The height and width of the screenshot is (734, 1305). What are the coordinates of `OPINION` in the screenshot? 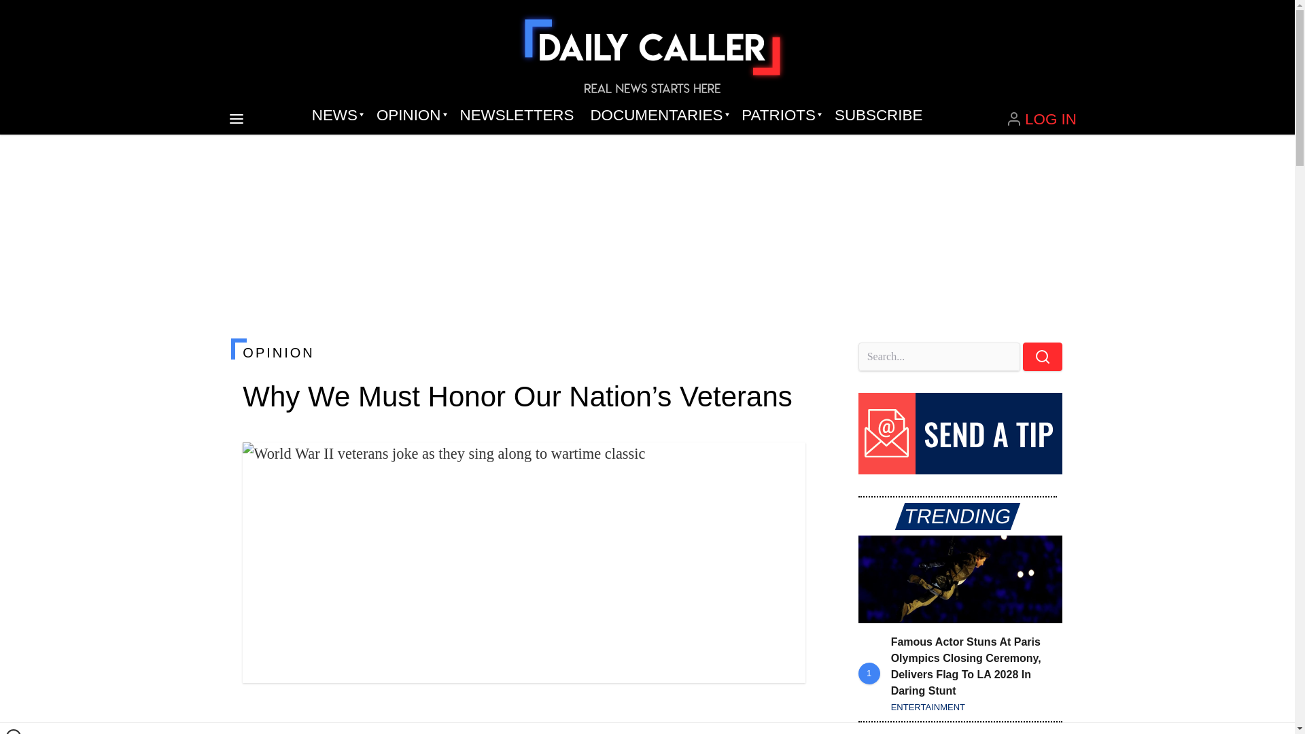 It's located at (409, 116).